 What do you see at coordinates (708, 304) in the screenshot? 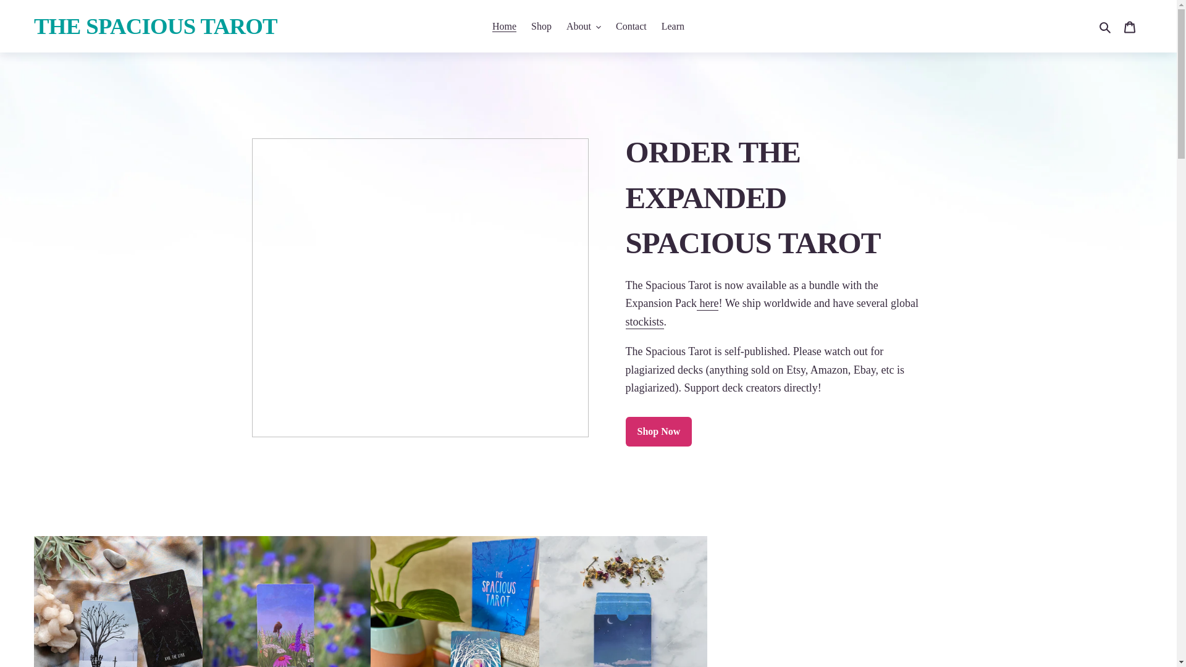
I see ` here` at bounding box center [708, 304].